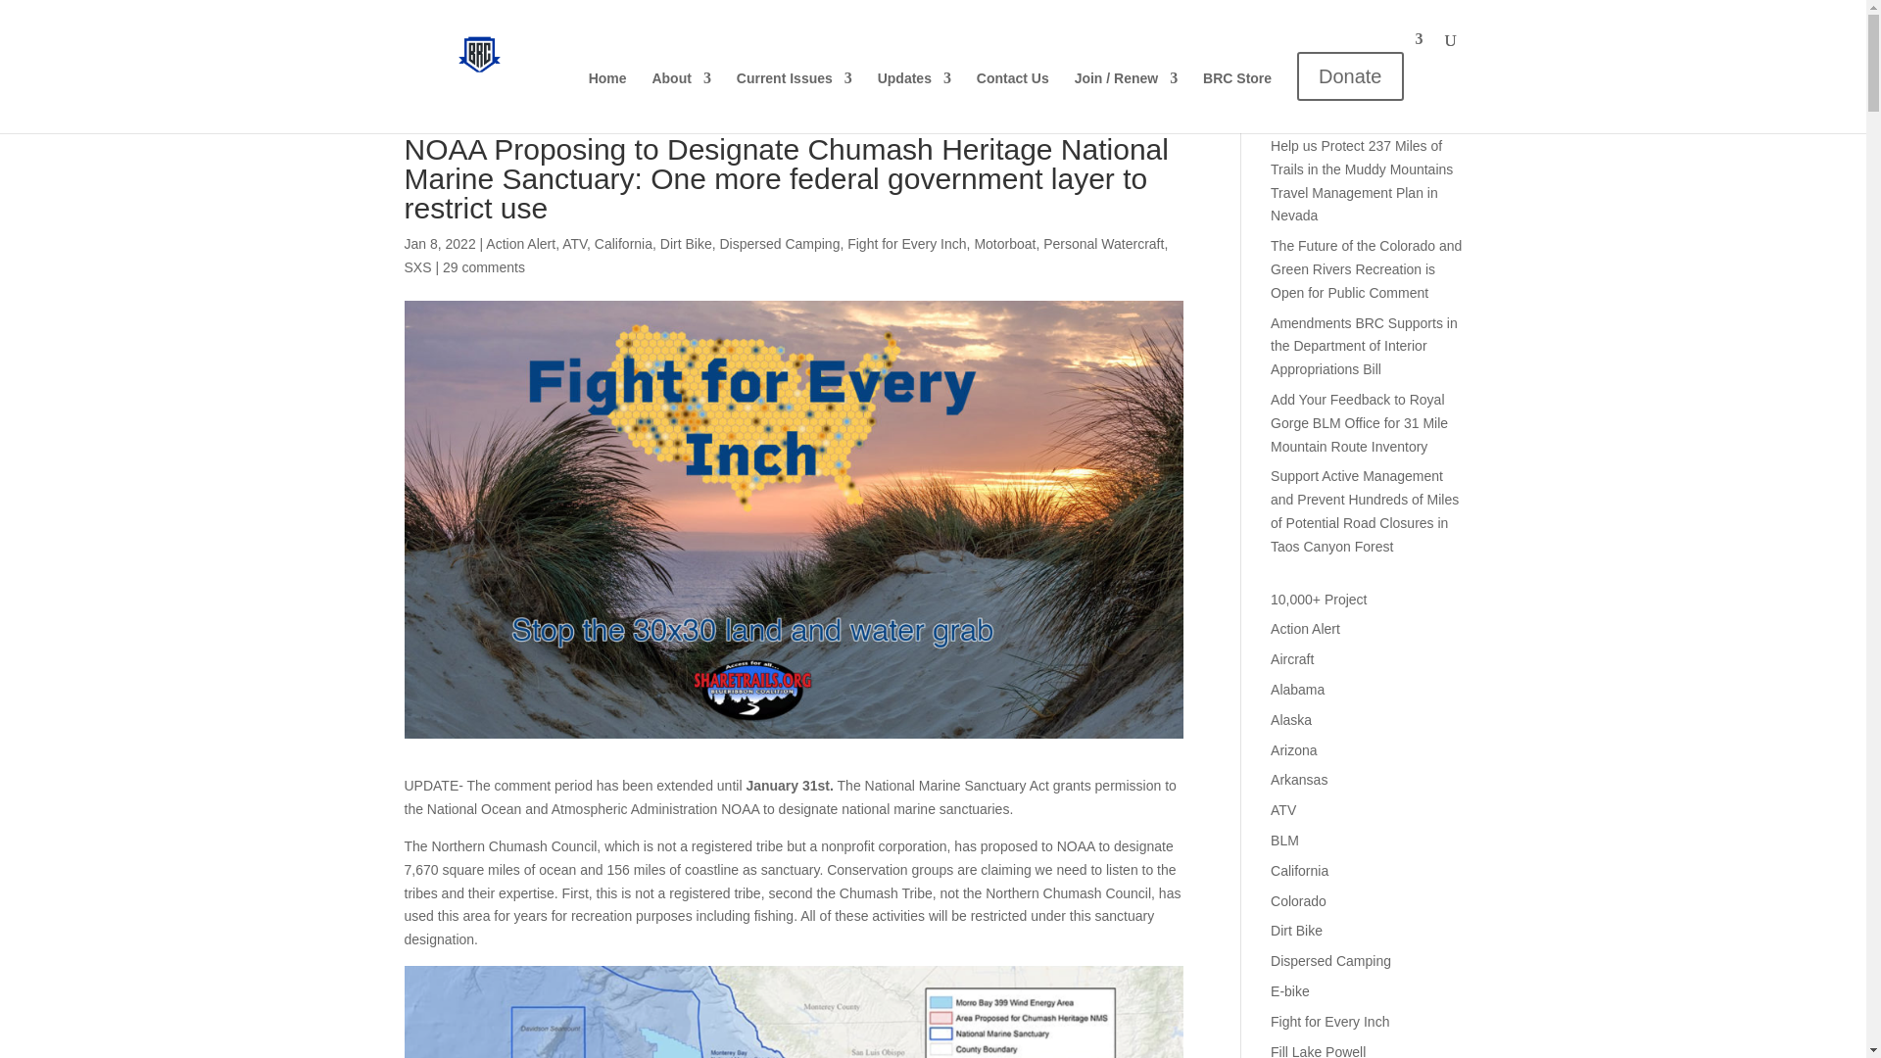 This screenshot has width=1881, height=1058. I want to click on BRC Store, so click(1236, 94).